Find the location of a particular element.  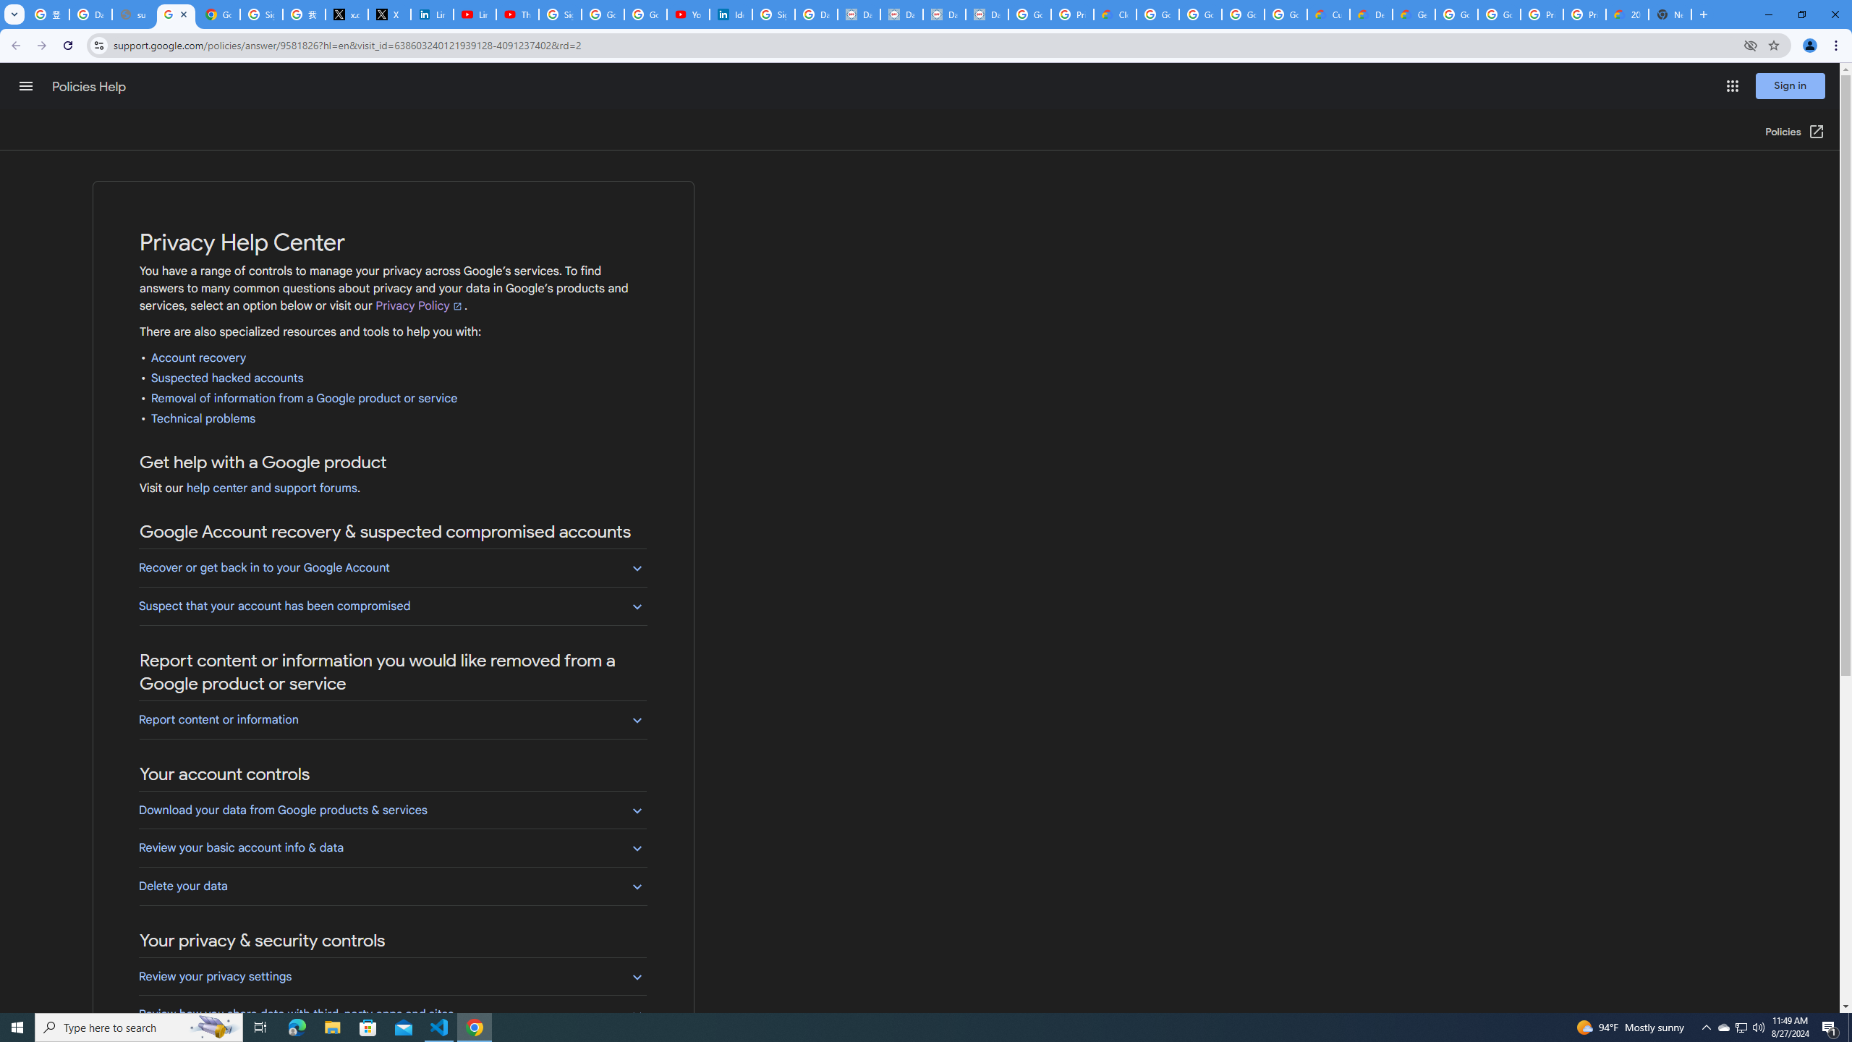

Google Workspace - Specific Terms is located at coordinates (1243, 14).